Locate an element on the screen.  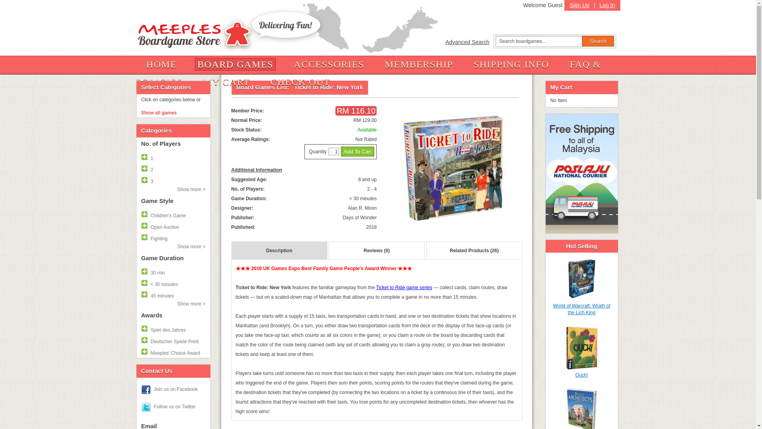
MY CART is located at coordinates (226, 82).